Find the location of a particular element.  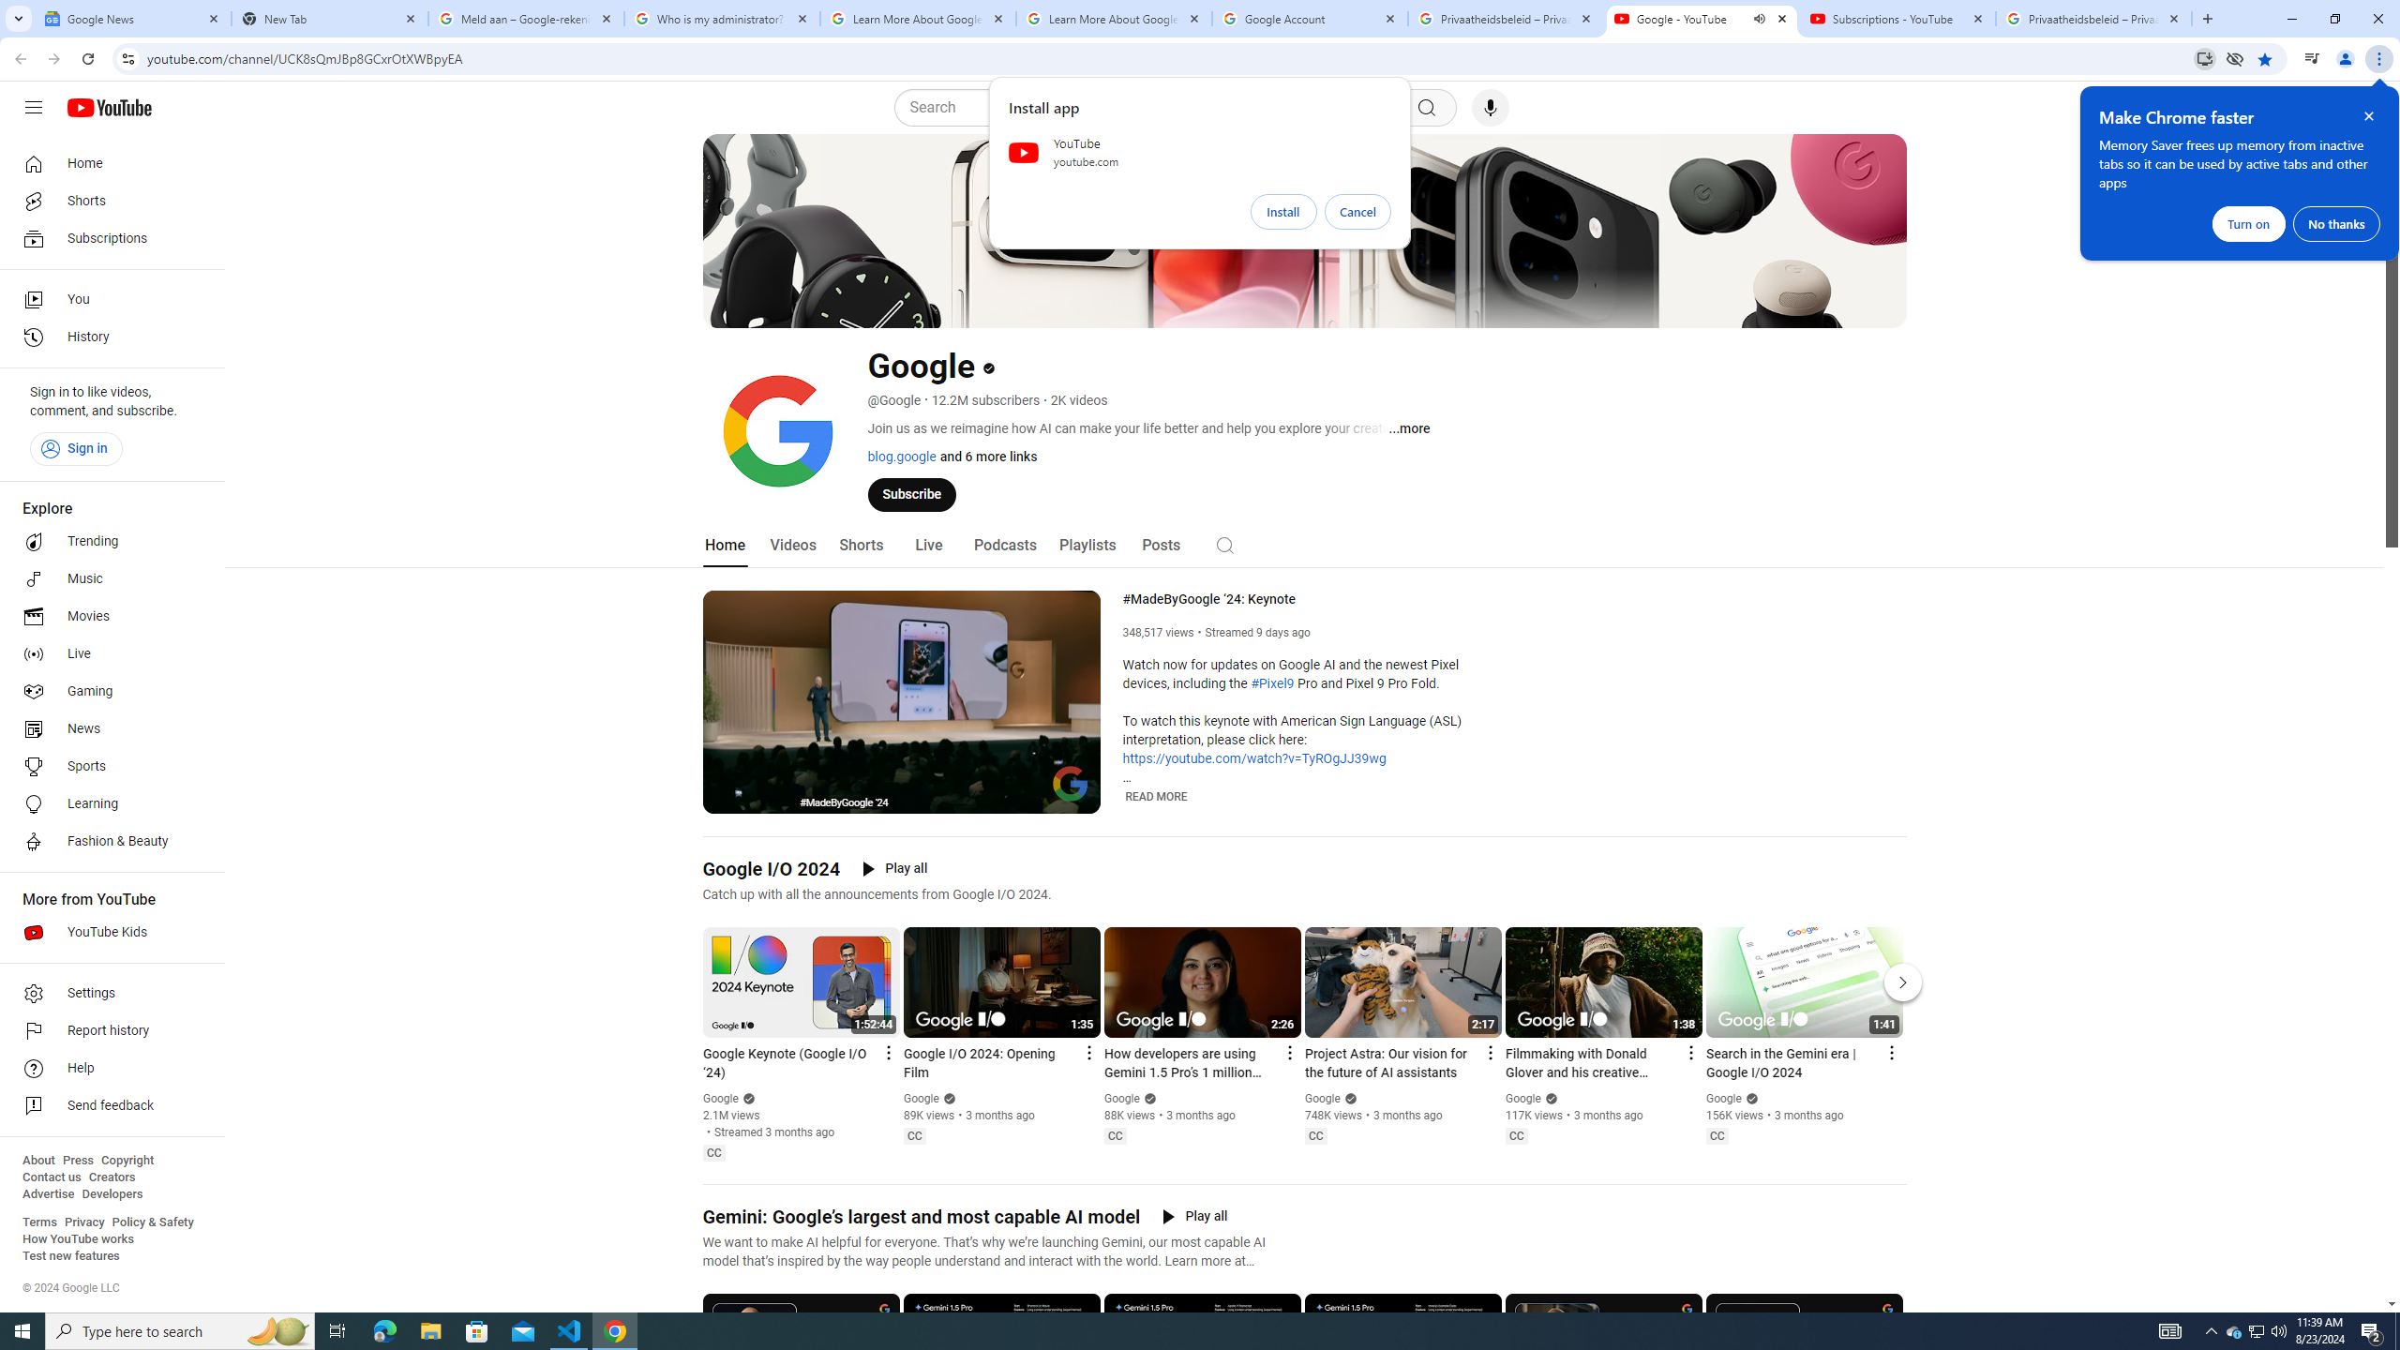

Fashion & Beauty is located at coordinates (107, 842).